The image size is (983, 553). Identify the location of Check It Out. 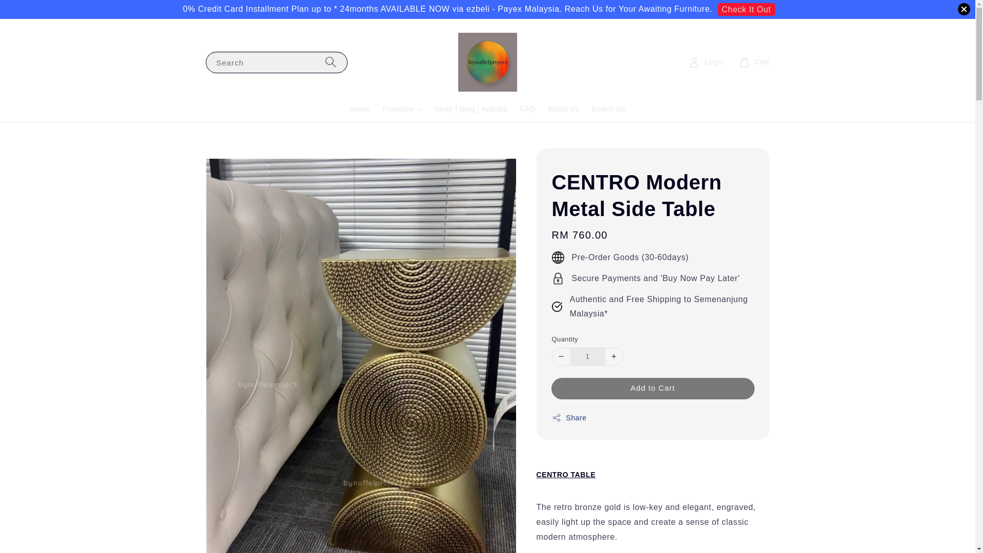
(746, 10).